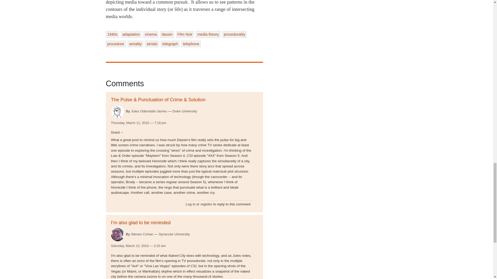 The image size is (497, 279). Describe the element at coordinates (170, 44) in the screenshot. I see `telegraph` at that location.